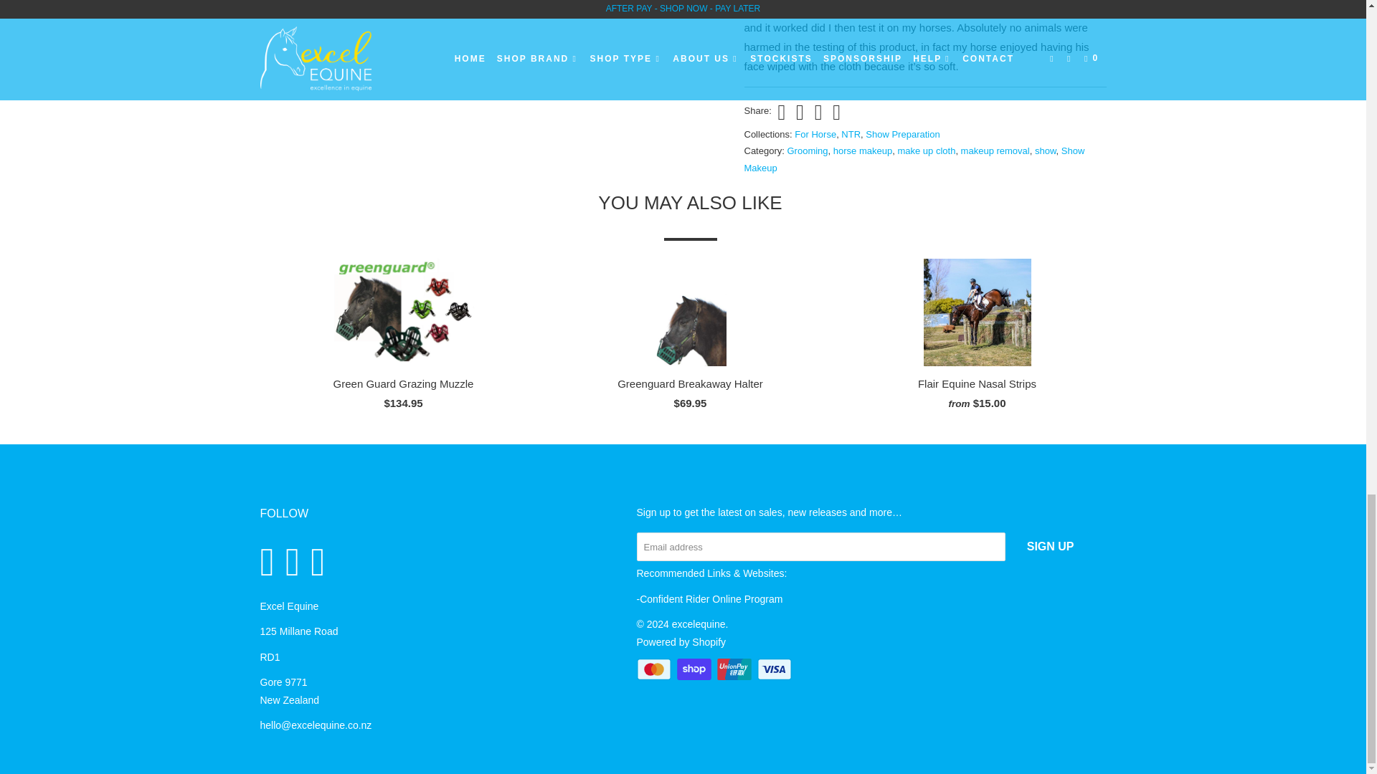  I want to click on Products tagged makeup removal, so click(995, 150).